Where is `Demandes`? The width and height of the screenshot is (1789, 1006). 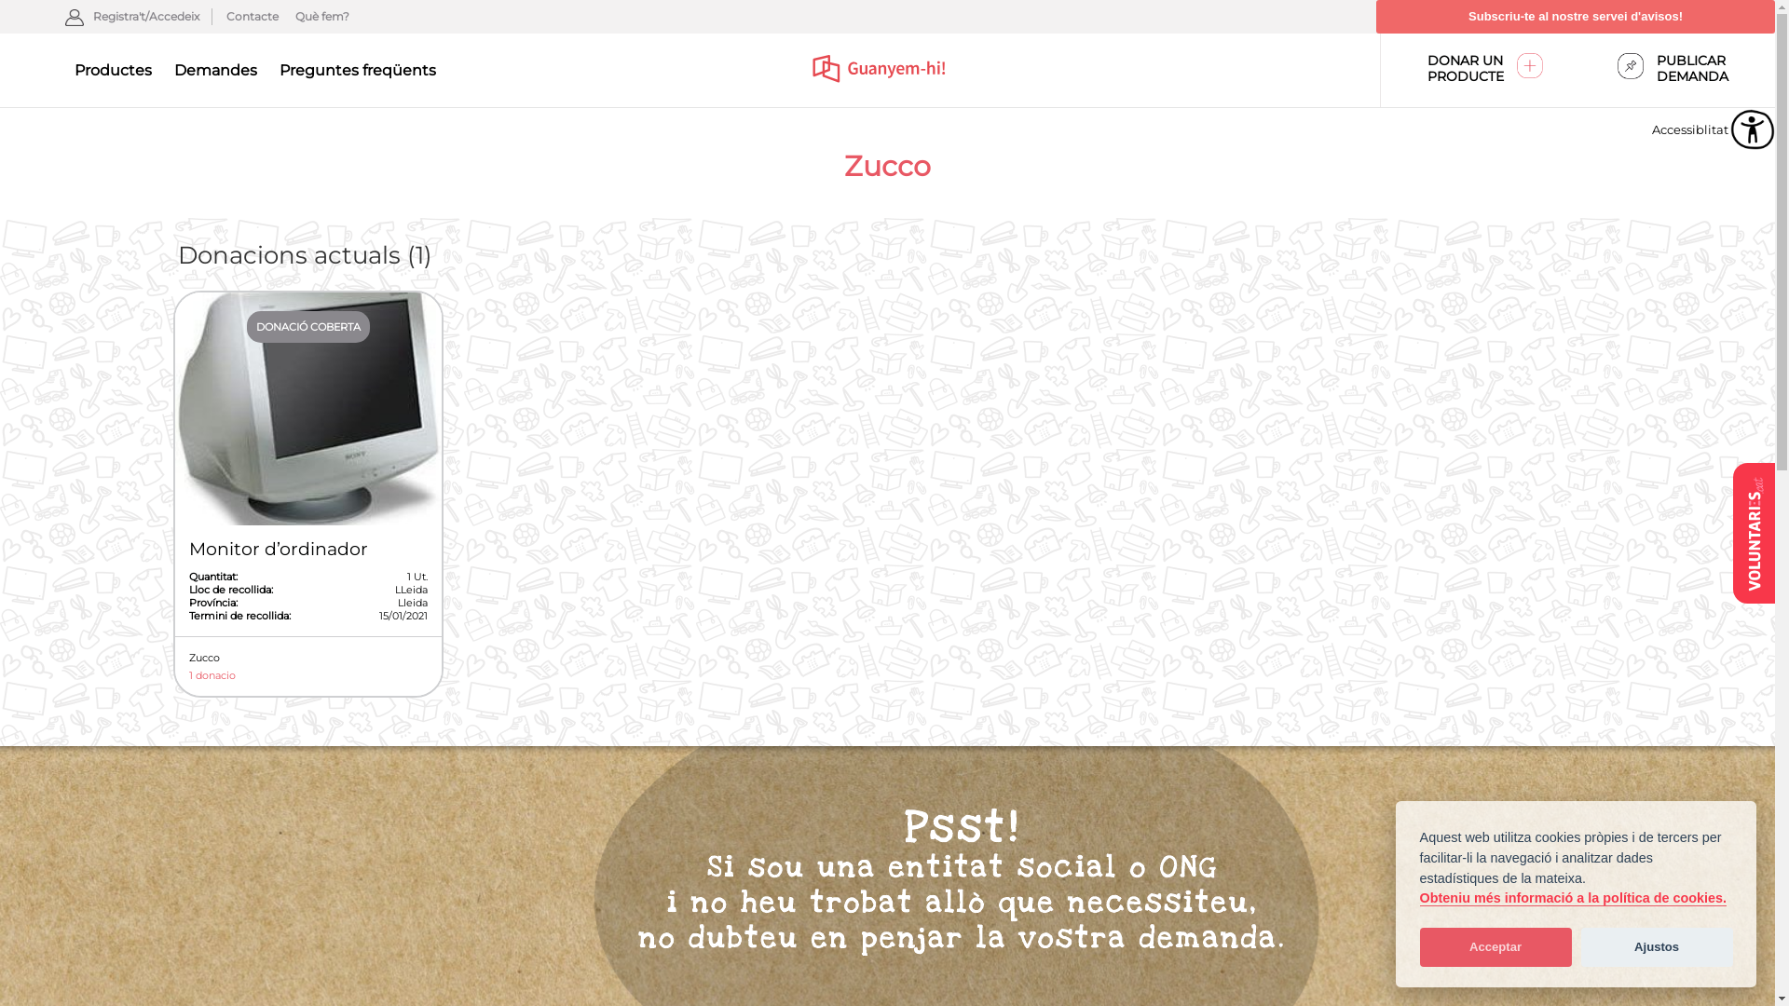
Demandes is located at coordinates (216, 70).